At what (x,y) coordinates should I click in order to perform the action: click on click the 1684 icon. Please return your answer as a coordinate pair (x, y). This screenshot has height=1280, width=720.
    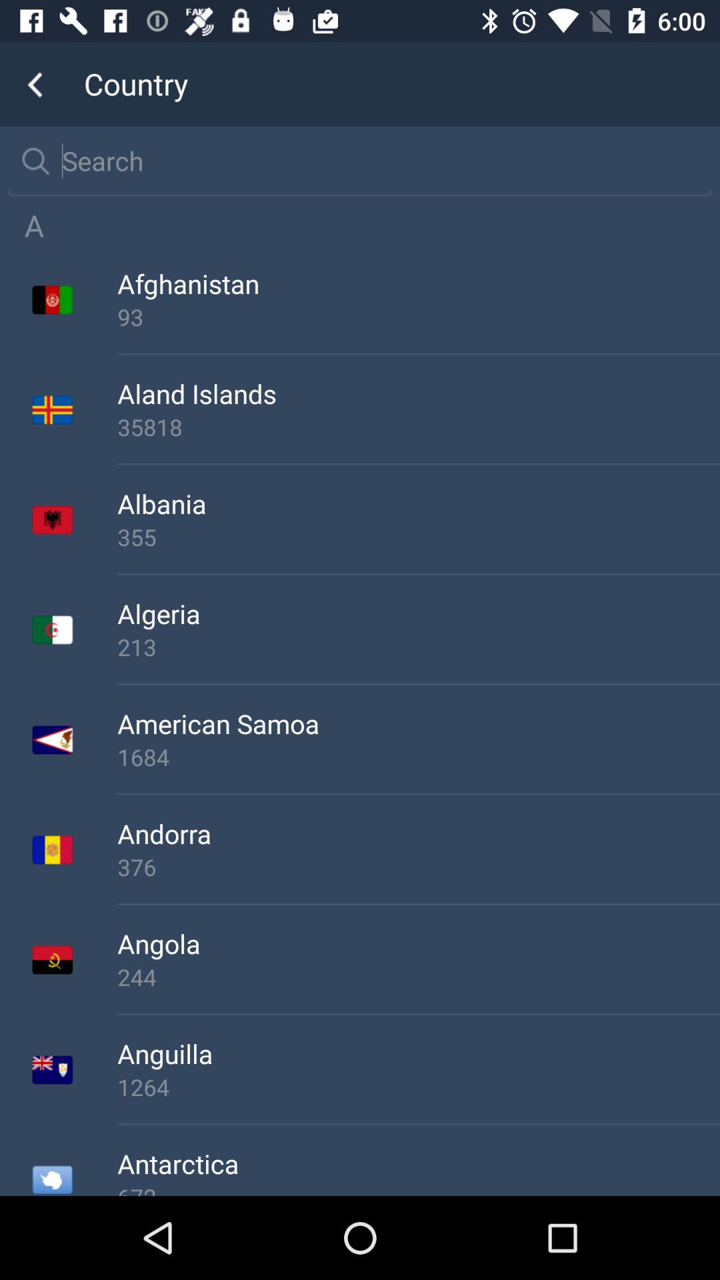
    Looking at the image, I should click on (419, 757).